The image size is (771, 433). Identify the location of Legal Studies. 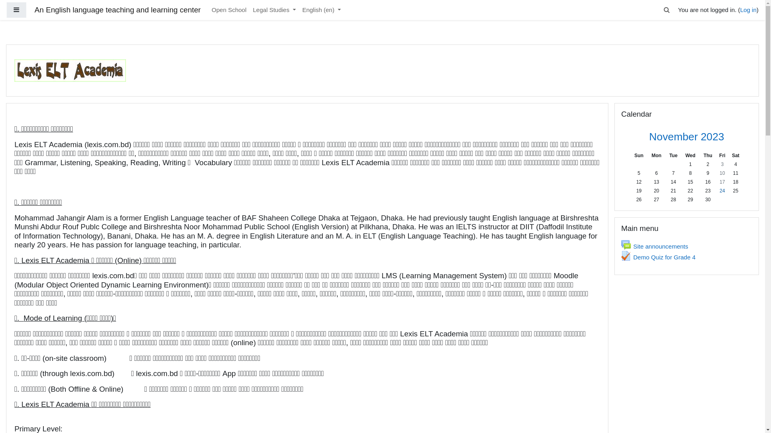
(275, 10).